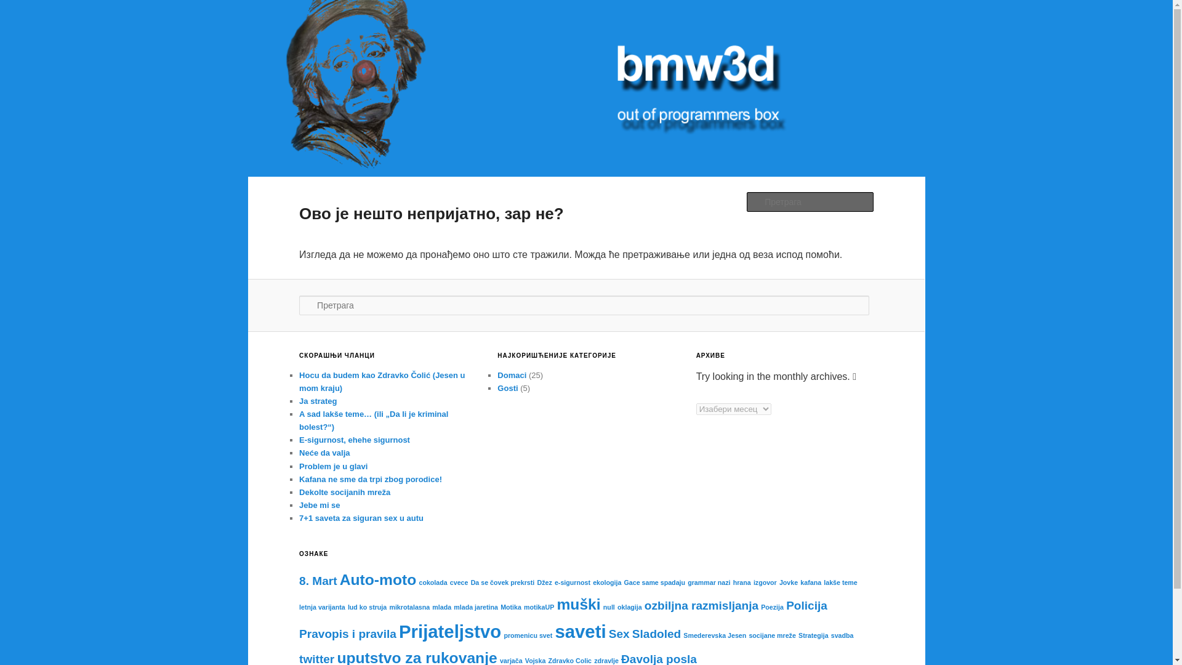 This screenshot has height=665, width=1182. I want to click on Auto-moto, so click(378, 579).